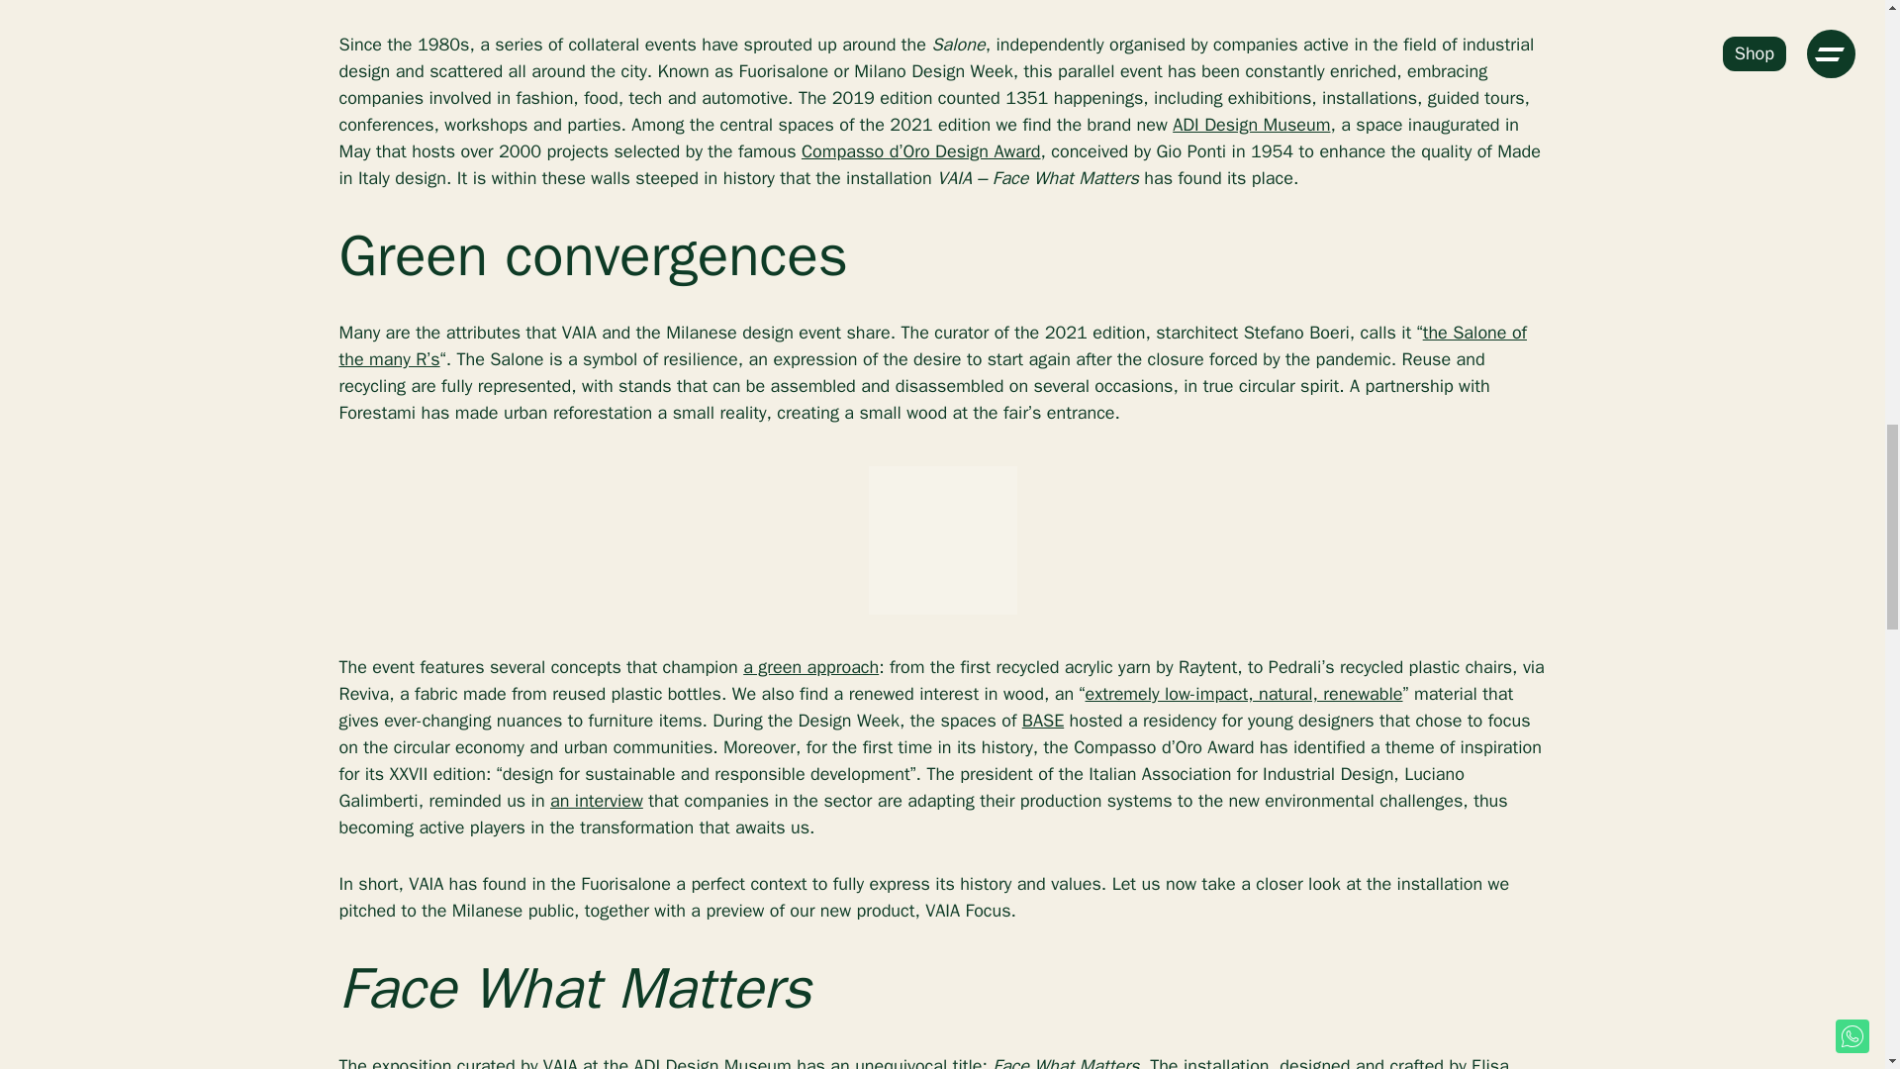  What do you see at coordinates (1244, 693) in the screenshot?
I see `extremely low-impact, natural, renewable` at bounding box center [1244, 693].